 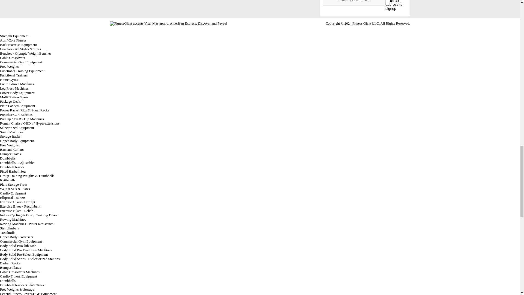 I want to click on Commercial Gym Equipment, so click(x=21, y=241).